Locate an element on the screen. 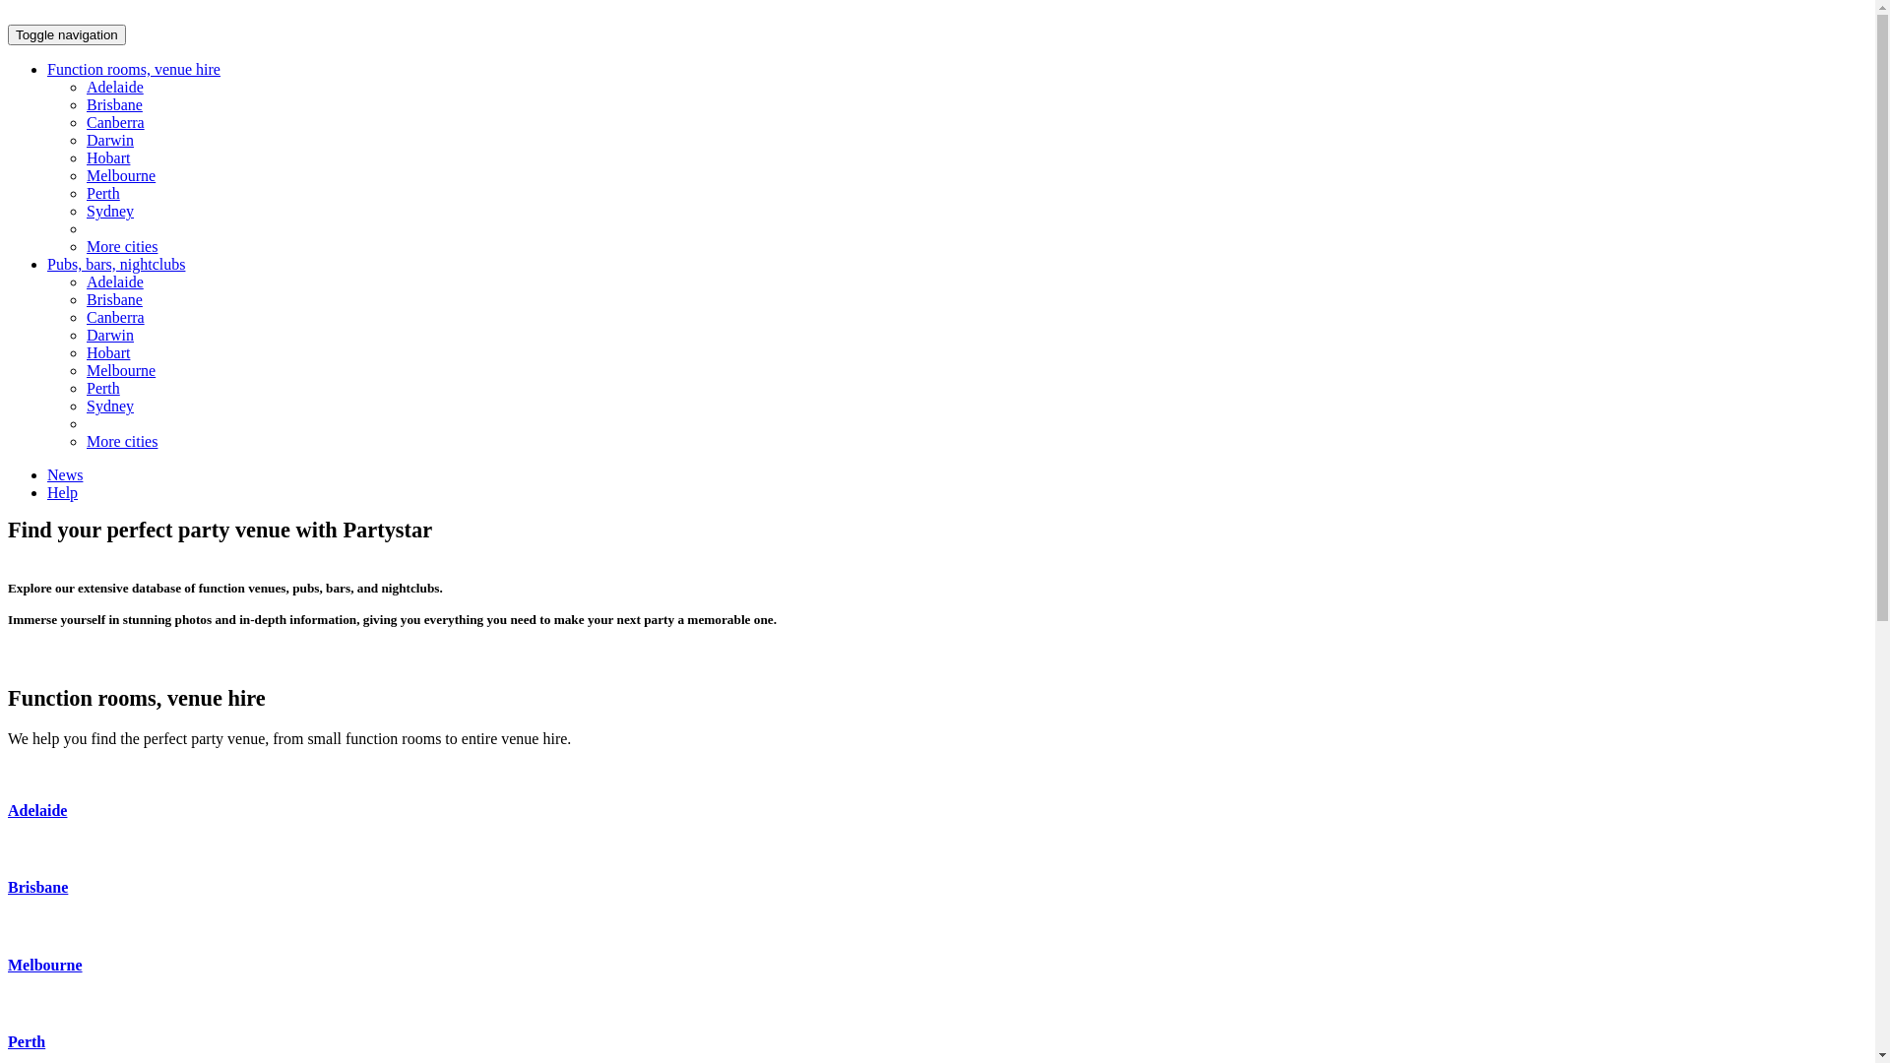  Adelaide is located at coordinates (115, 281).